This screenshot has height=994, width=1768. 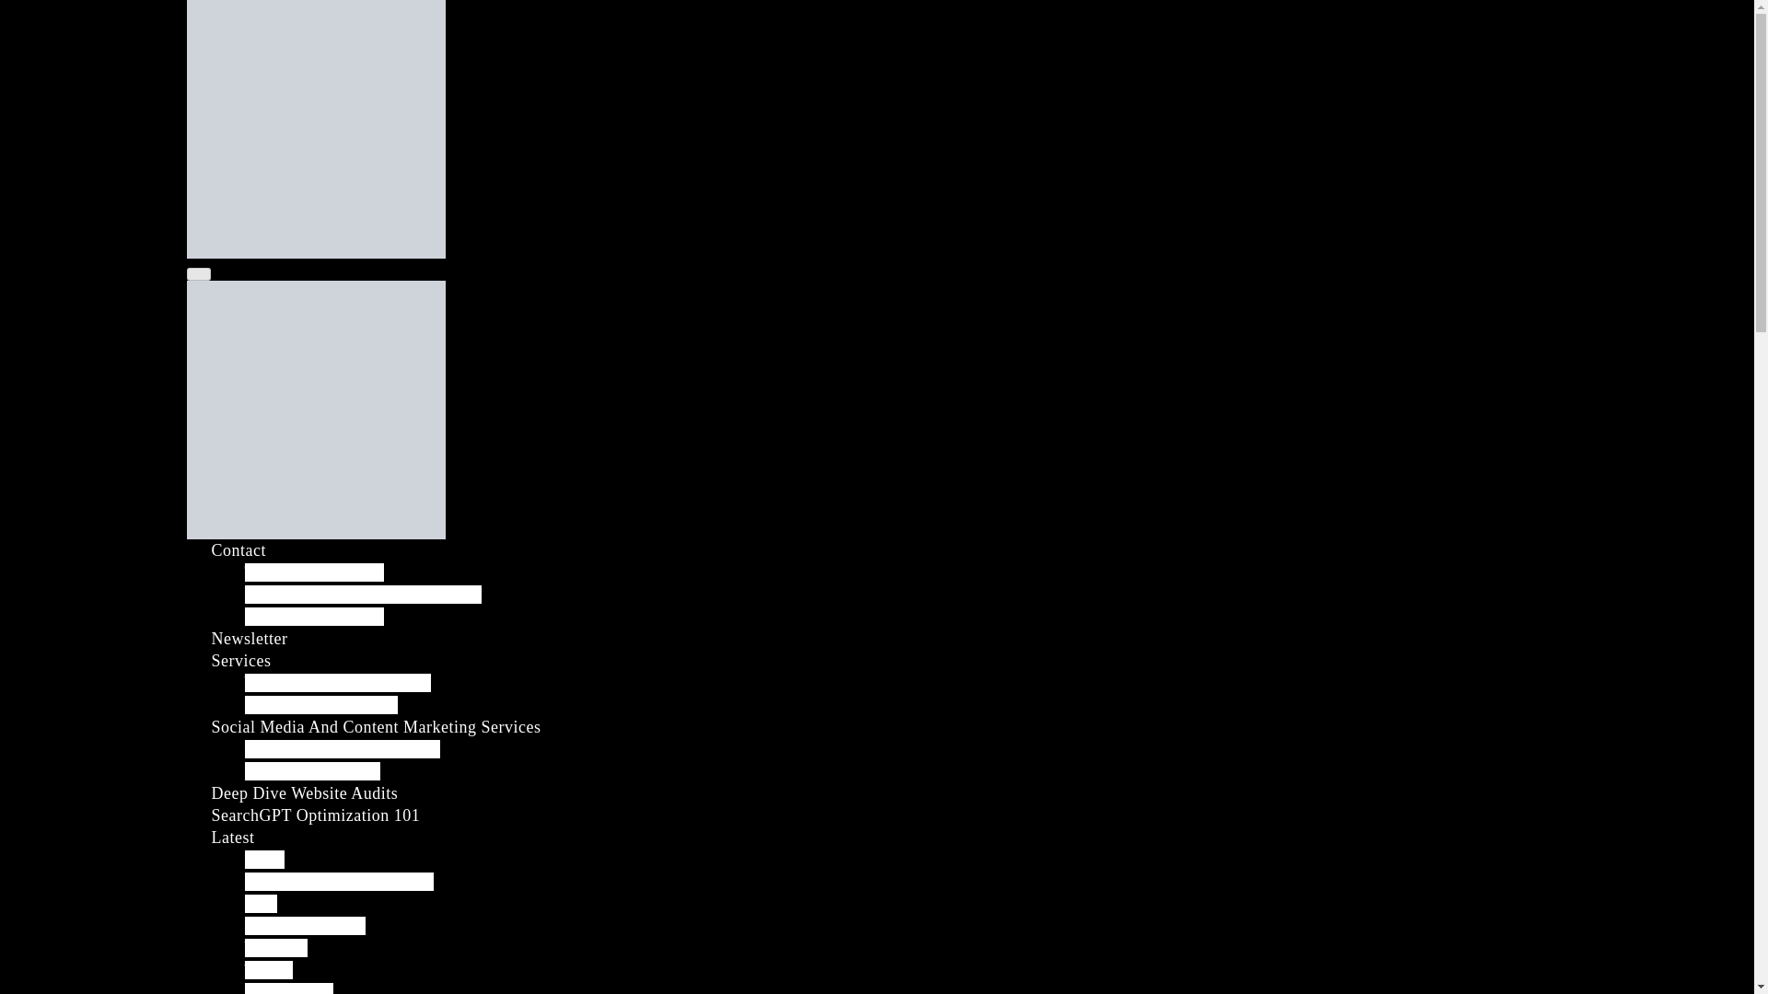 What do you see at coordinates (265, 860) in the screenshot?
I see `News` at bounding box center [265, 860].